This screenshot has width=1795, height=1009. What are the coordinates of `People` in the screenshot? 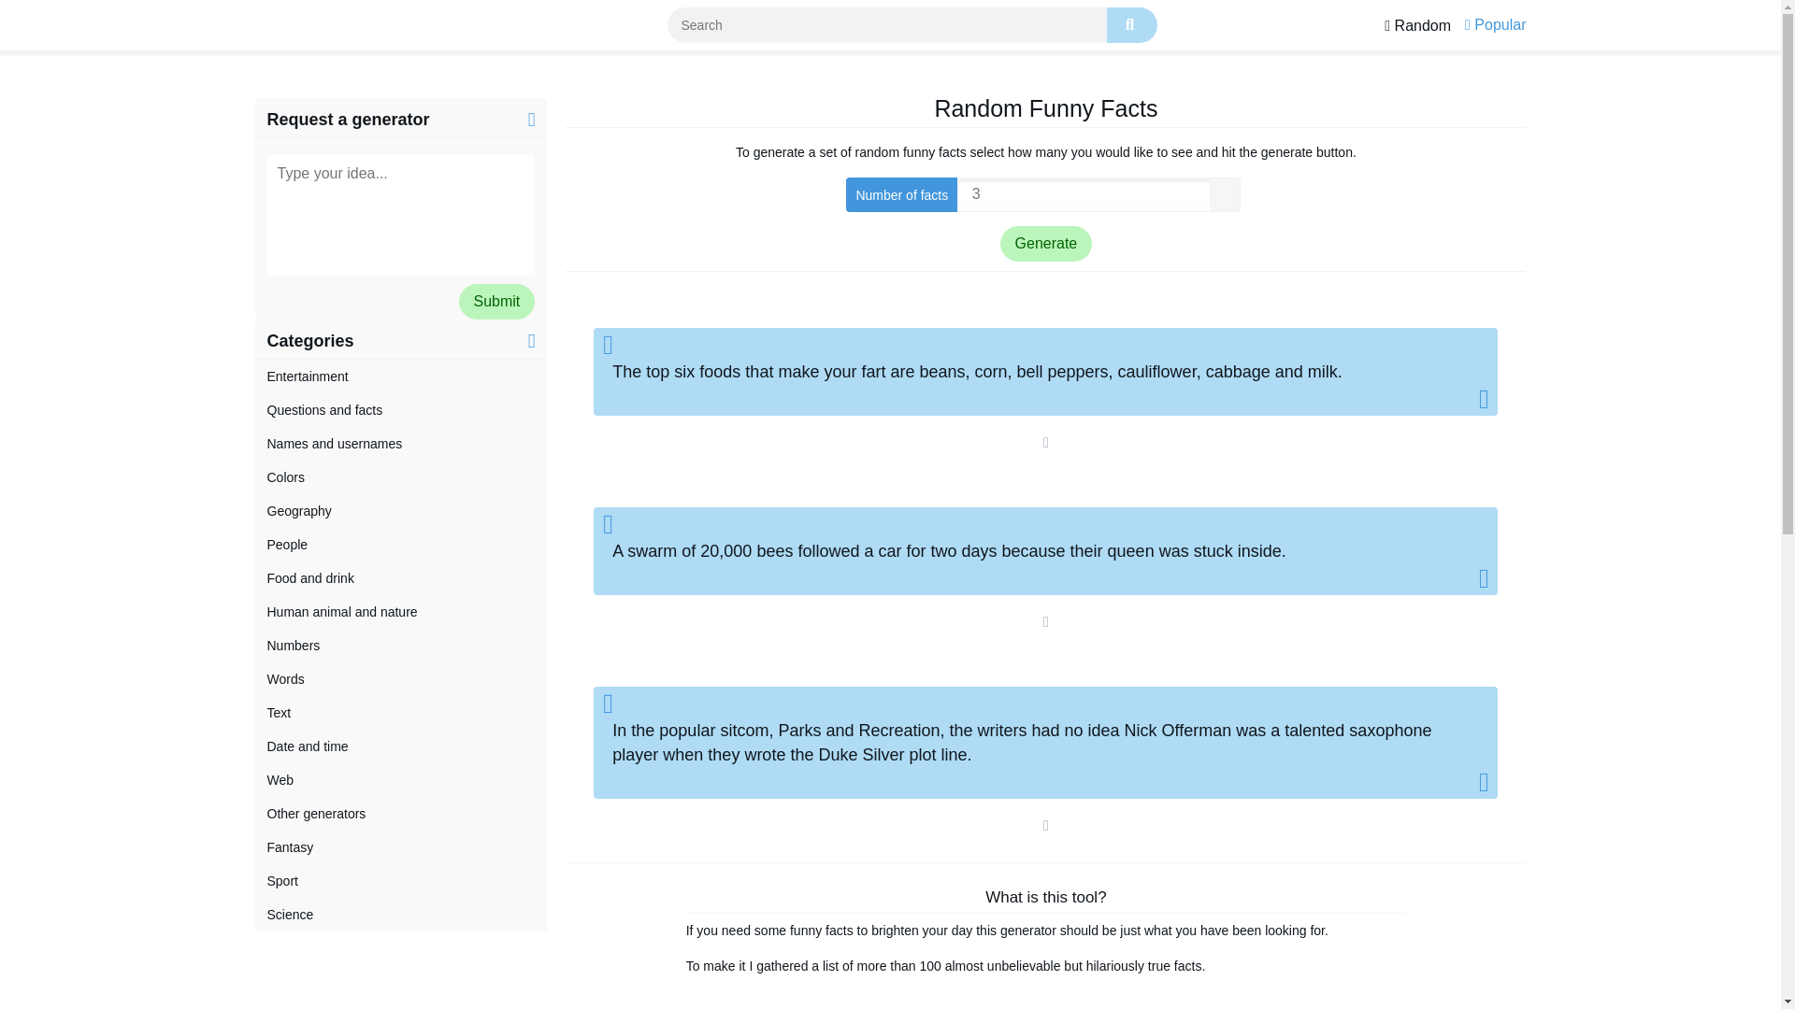 It's located at (400, 544).